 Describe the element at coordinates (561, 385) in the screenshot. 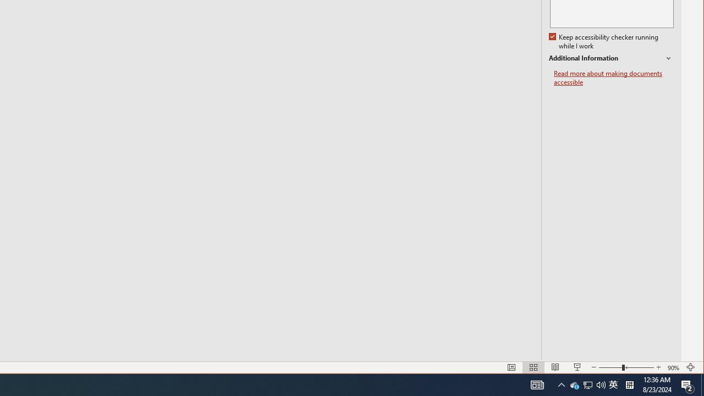

I see `Notification Chevron` at that location.